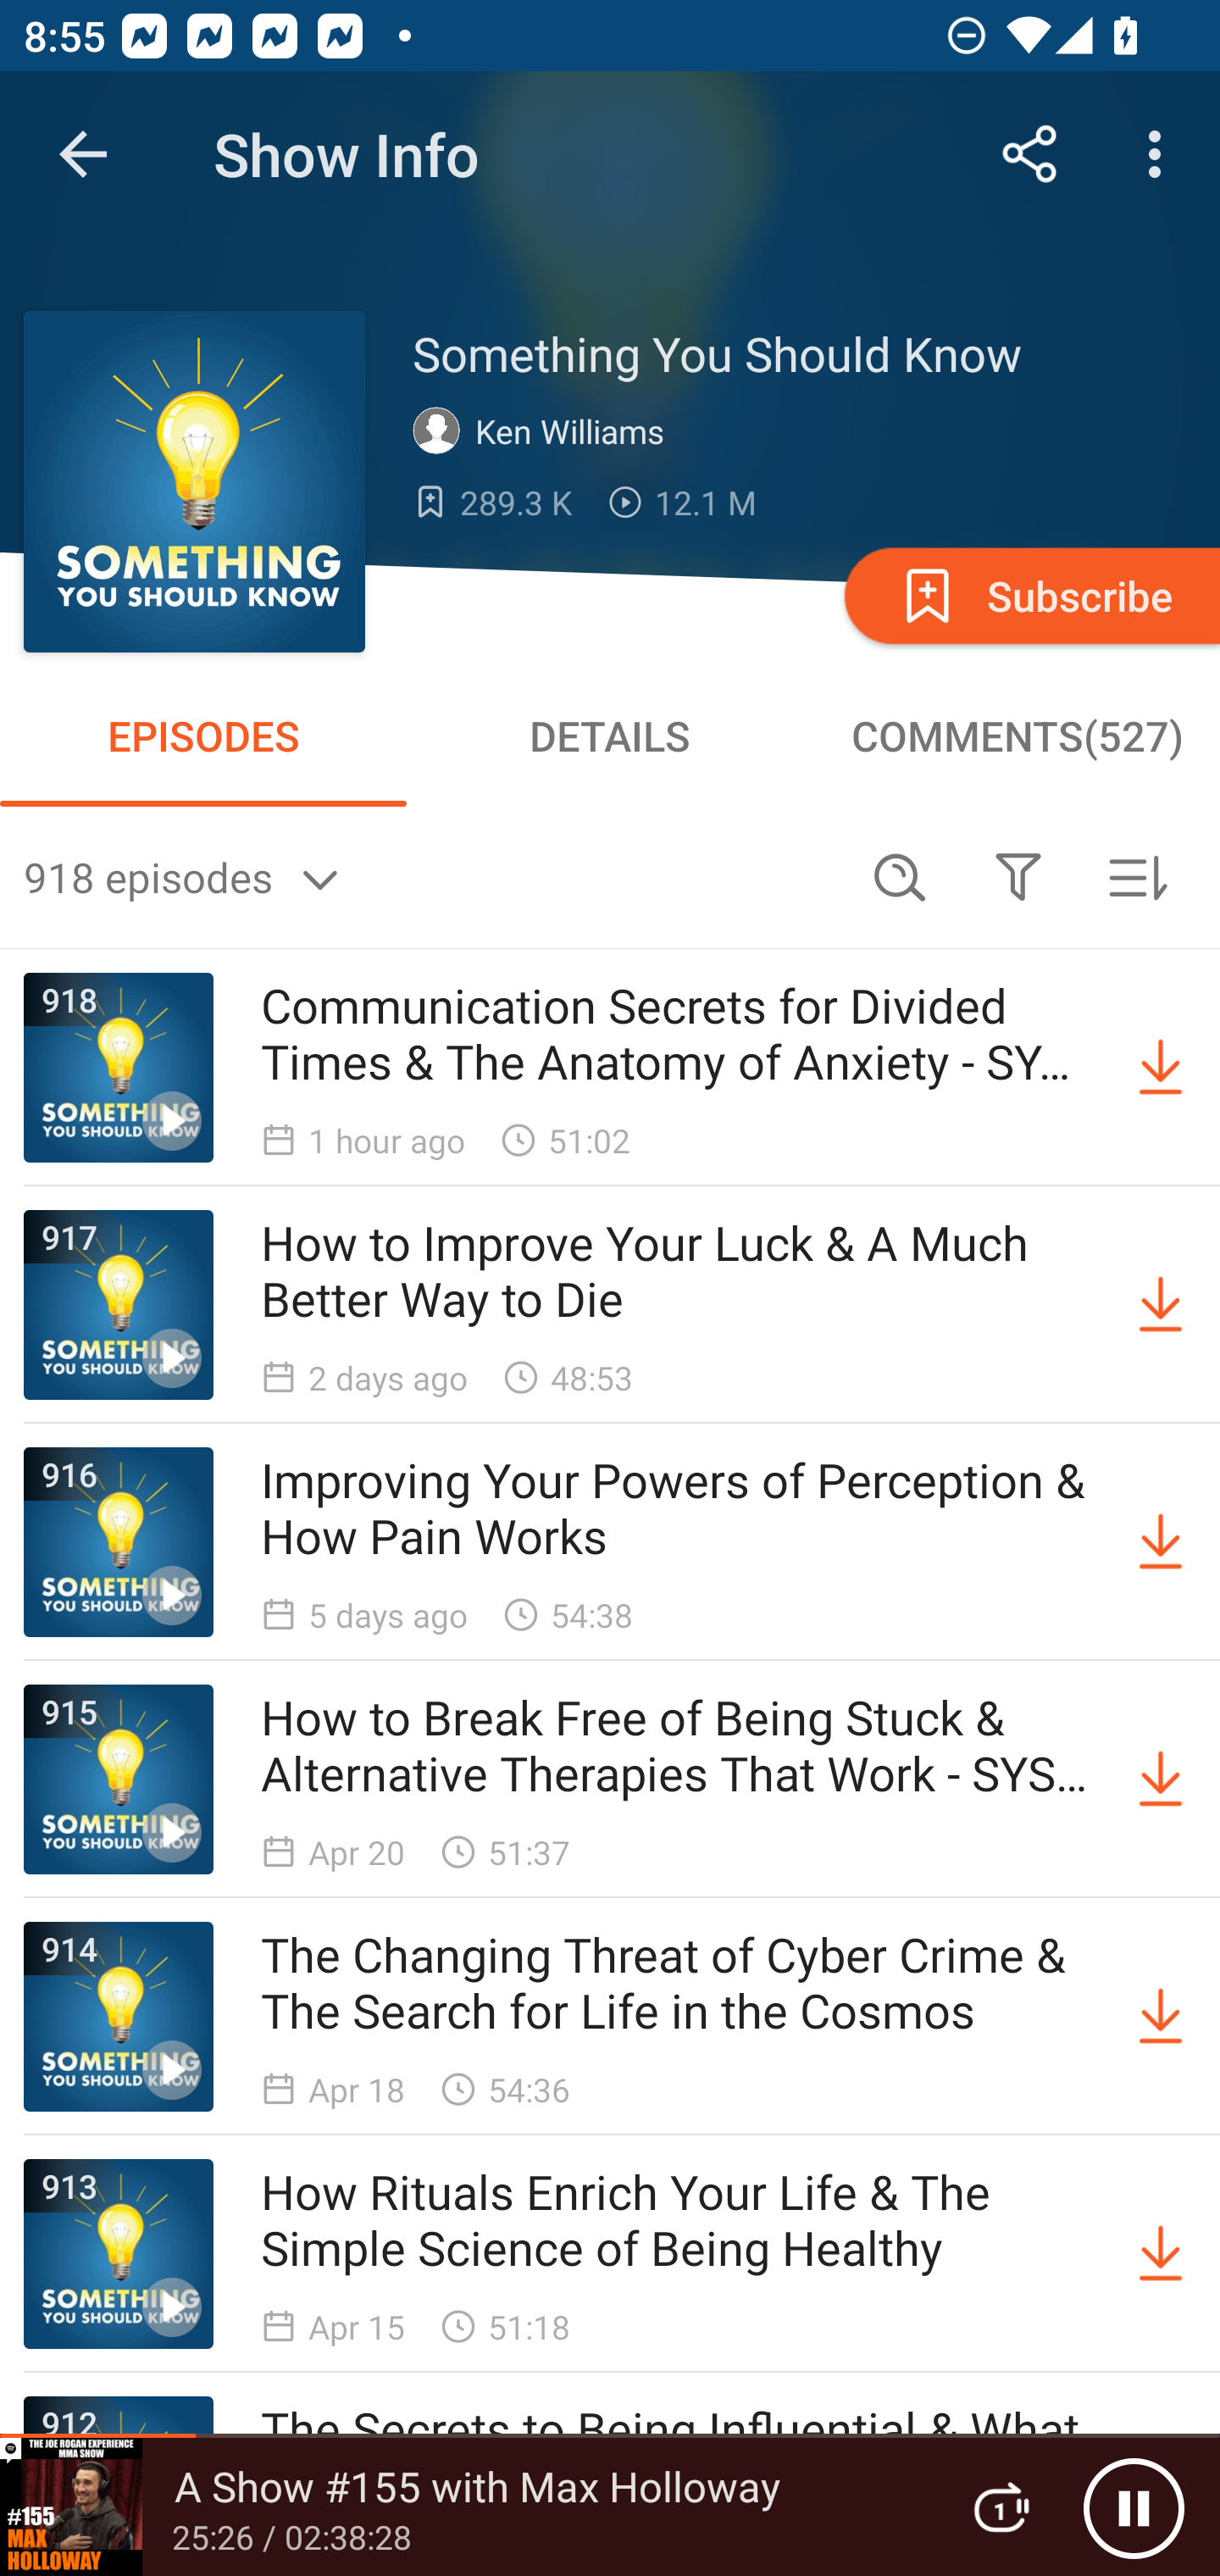  What do you see at coordinates (1161, 154) in the screenshot?
I see `More options` at bounding box center [1161, 154].